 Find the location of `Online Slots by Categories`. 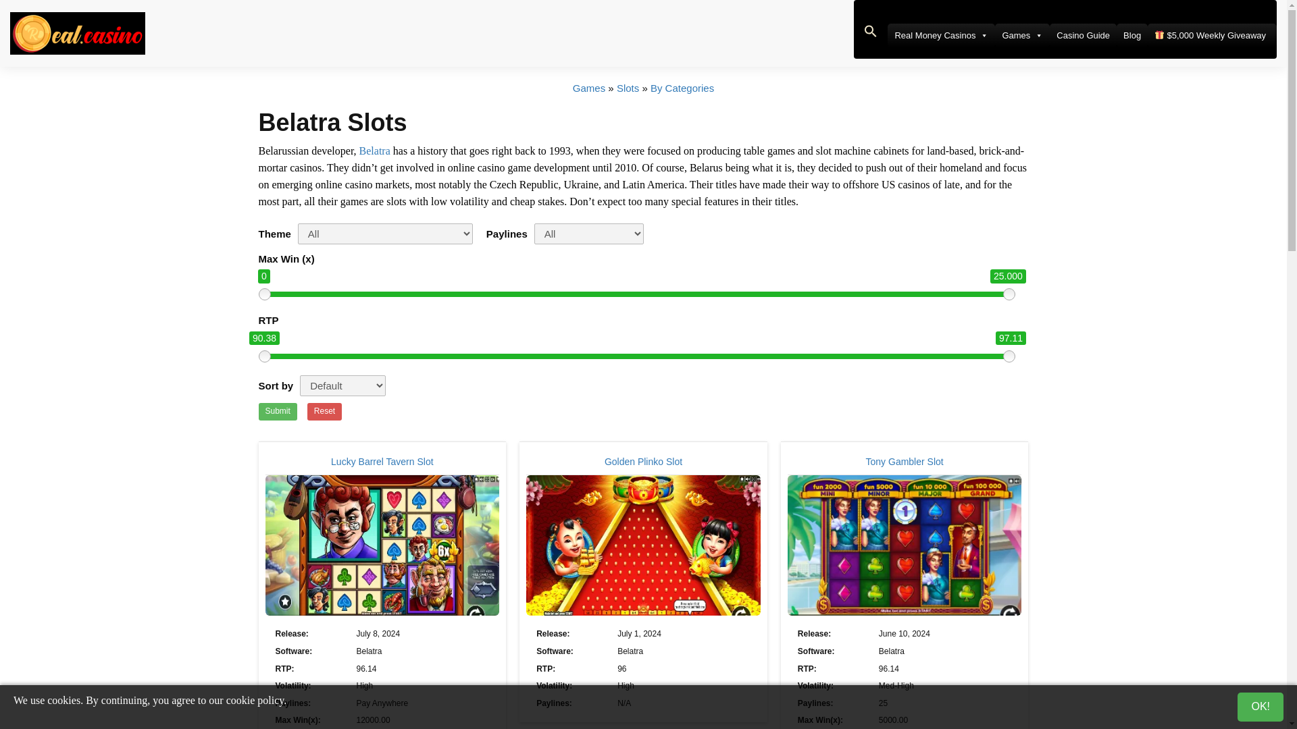

Online Slots by Categories is located at coordinates (682, 88).